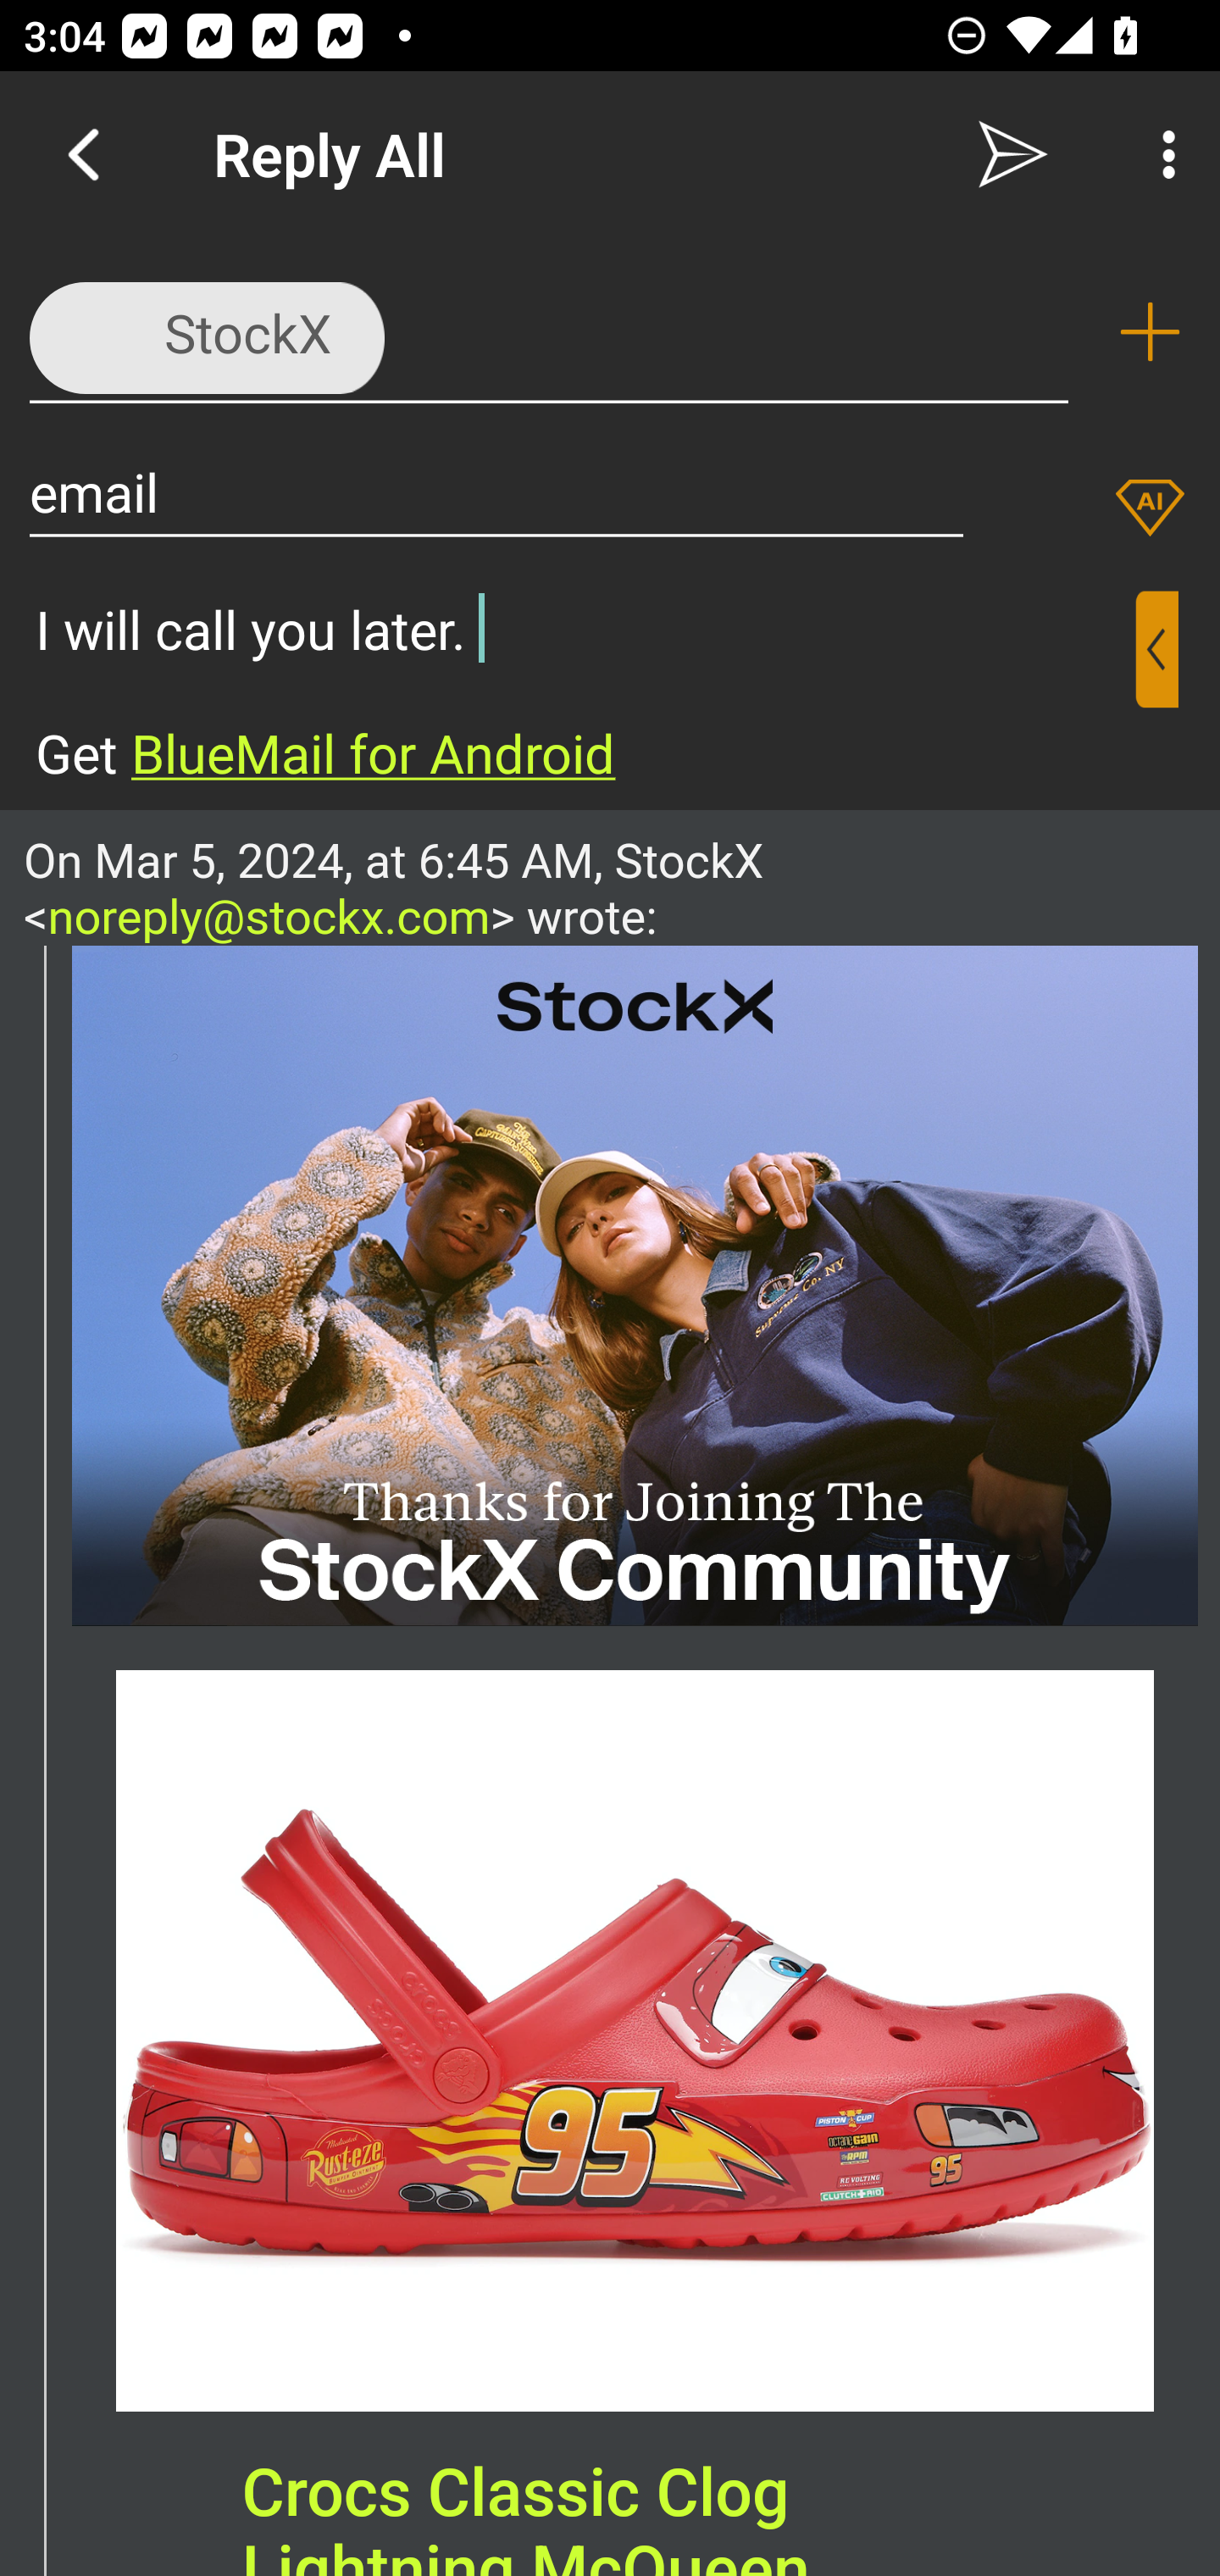  Describe the element at coordinates (496, 491) in the screenshot. I see `email` at that location.